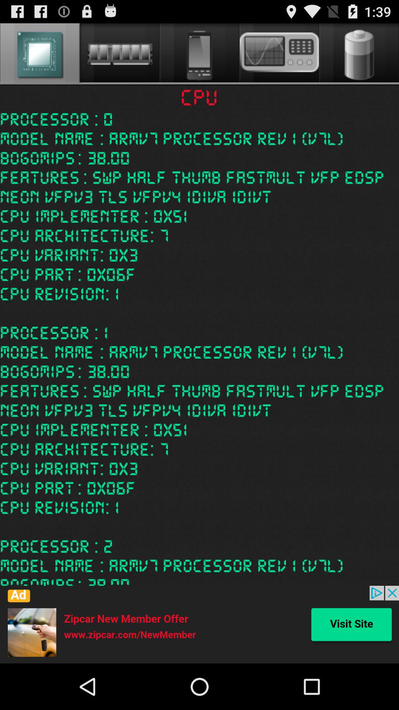 This screenshot has height=710, width=399. I want to click on make advertisement, so click(199, 625).